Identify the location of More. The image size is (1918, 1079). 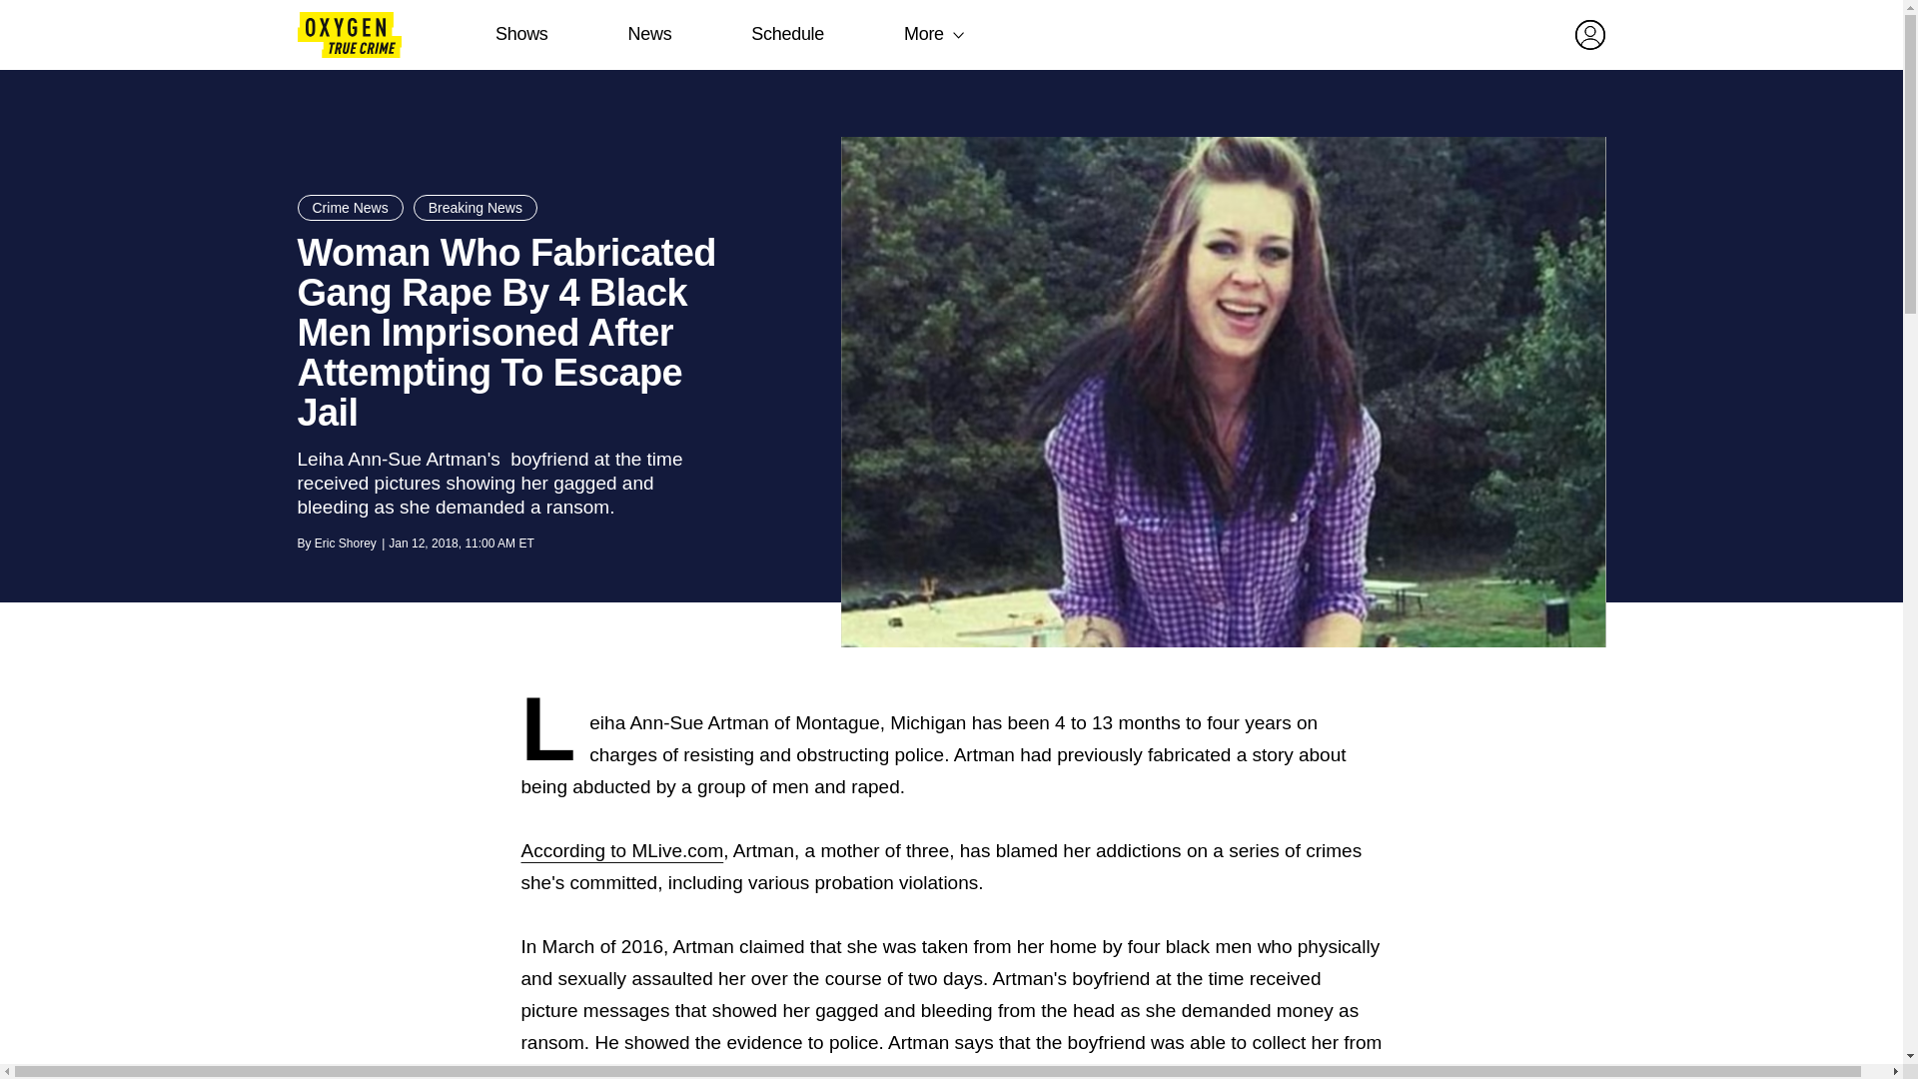
(923, 34).